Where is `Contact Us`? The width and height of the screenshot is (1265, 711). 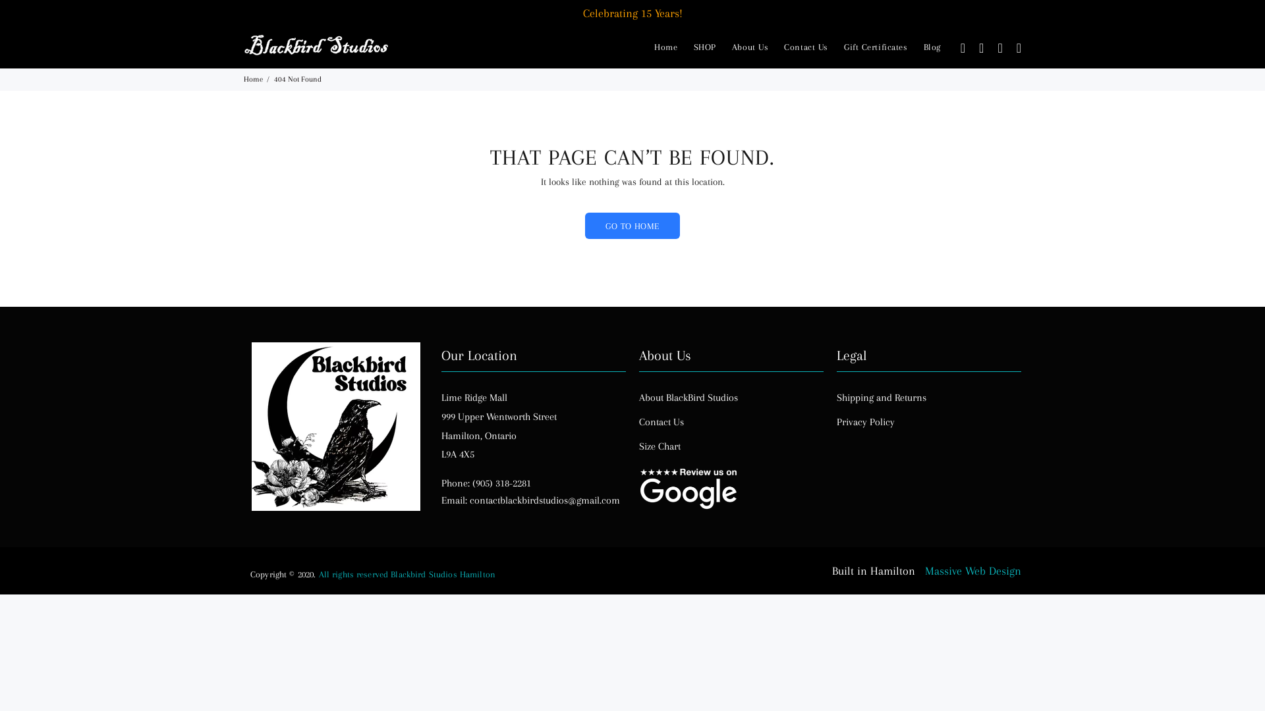
Contact Us is located at coordinates (806, 47).